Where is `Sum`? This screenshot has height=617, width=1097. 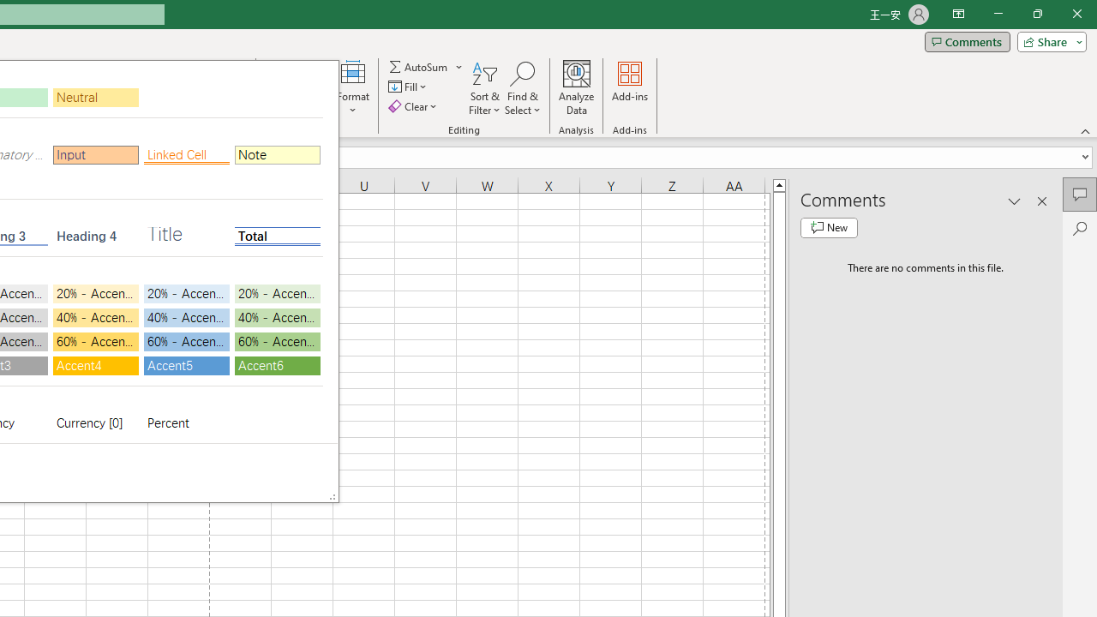 Sum is located at coordinates (419, 67).